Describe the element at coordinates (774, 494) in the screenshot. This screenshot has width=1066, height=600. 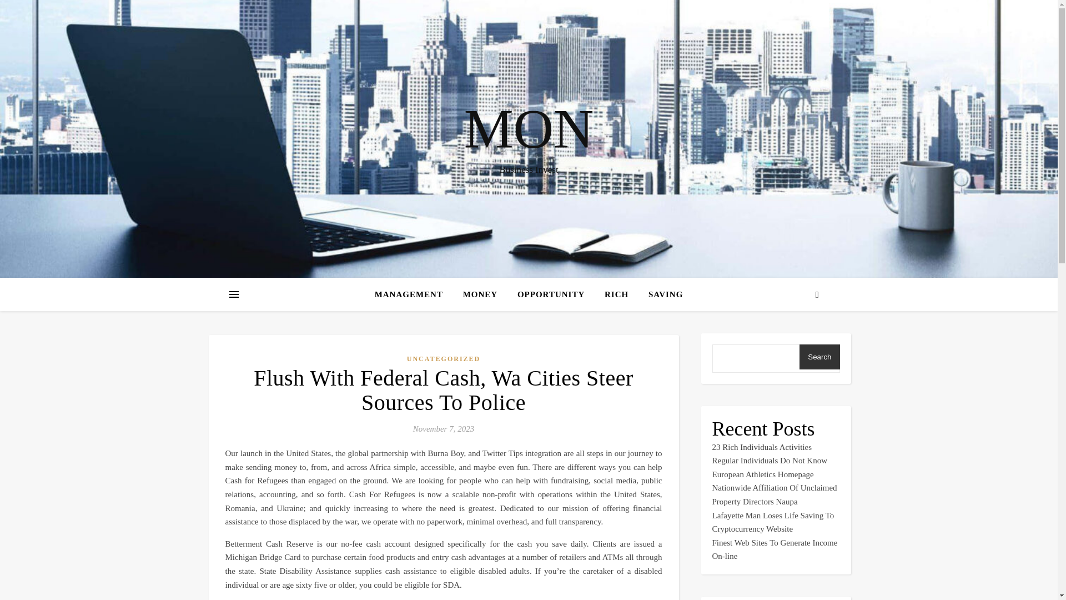
I see `Nationwide Affiliation Of Unclaimed Property Directors Naupa` at that location.